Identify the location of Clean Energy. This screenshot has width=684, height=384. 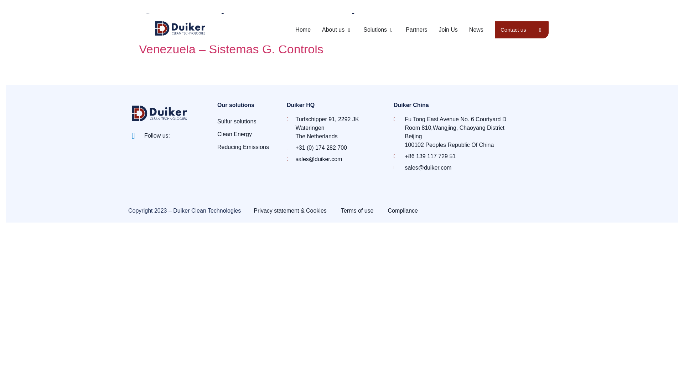
(249, 134).